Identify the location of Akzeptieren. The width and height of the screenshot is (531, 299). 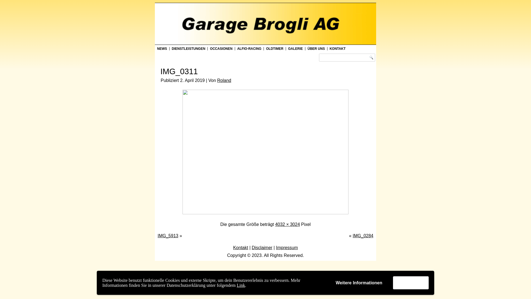
(411, 283).